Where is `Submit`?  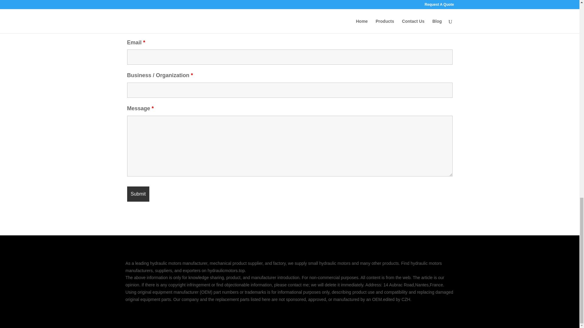 Submit is located at coordinates (138, 194).